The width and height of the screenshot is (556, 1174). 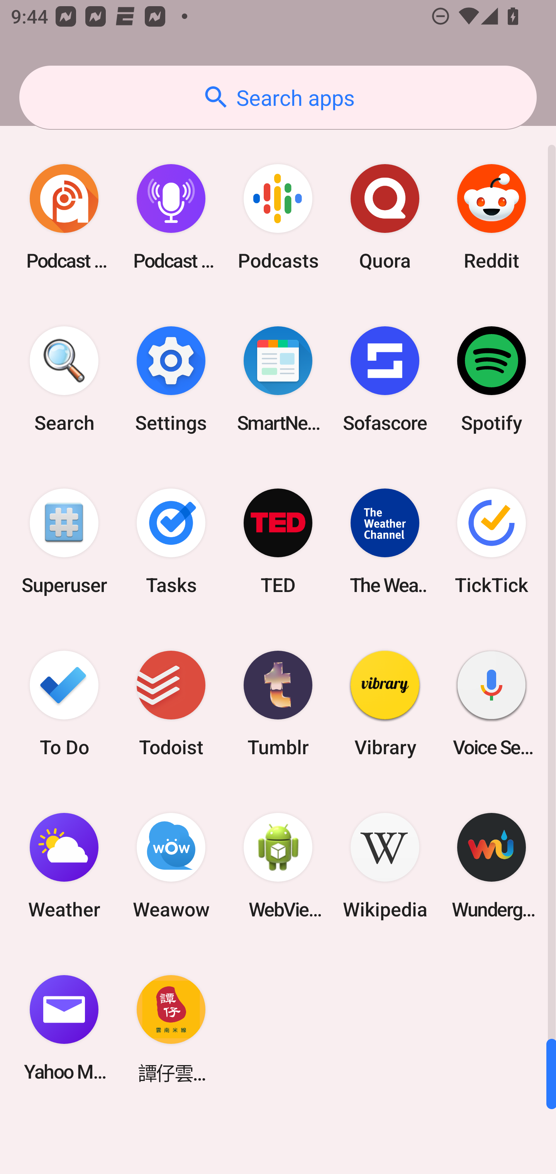 I want to click on Tasks, so click(x=171, y=541).